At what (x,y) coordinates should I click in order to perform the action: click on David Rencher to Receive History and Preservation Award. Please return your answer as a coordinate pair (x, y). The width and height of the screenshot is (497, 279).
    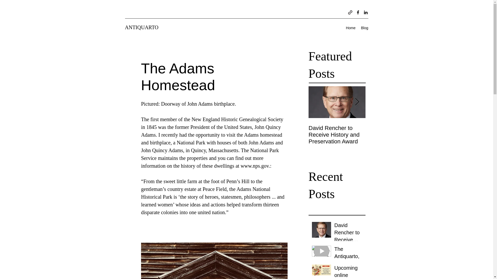
    Looking at the image, I should click on (337, 135).